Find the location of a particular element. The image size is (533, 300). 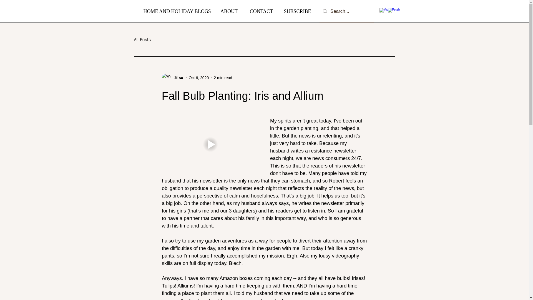

All Posts is located at coordinates (142, 39).